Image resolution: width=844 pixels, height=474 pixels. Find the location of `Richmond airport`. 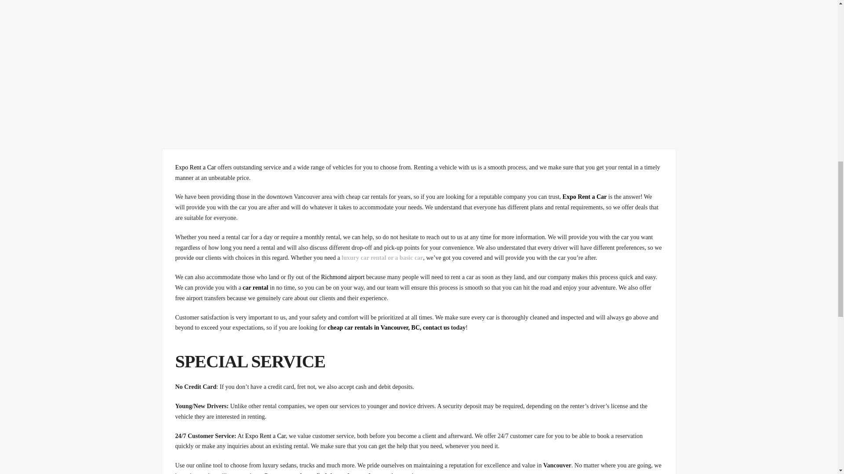

Richmond airport is located at coordinates (342, 277).